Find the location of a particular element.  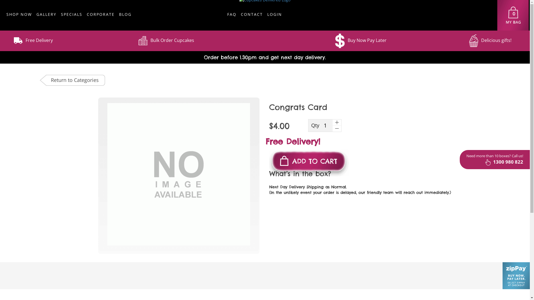

- is located at coordinates (337, 129).